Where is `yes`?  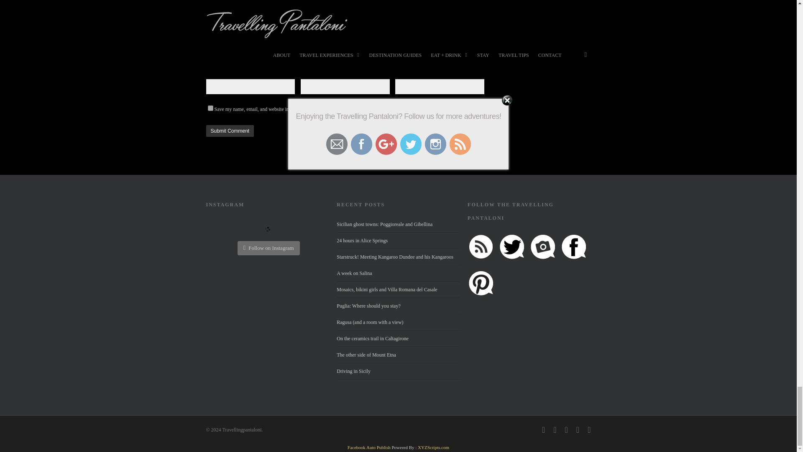
yes is located at coordinates (210, 108).